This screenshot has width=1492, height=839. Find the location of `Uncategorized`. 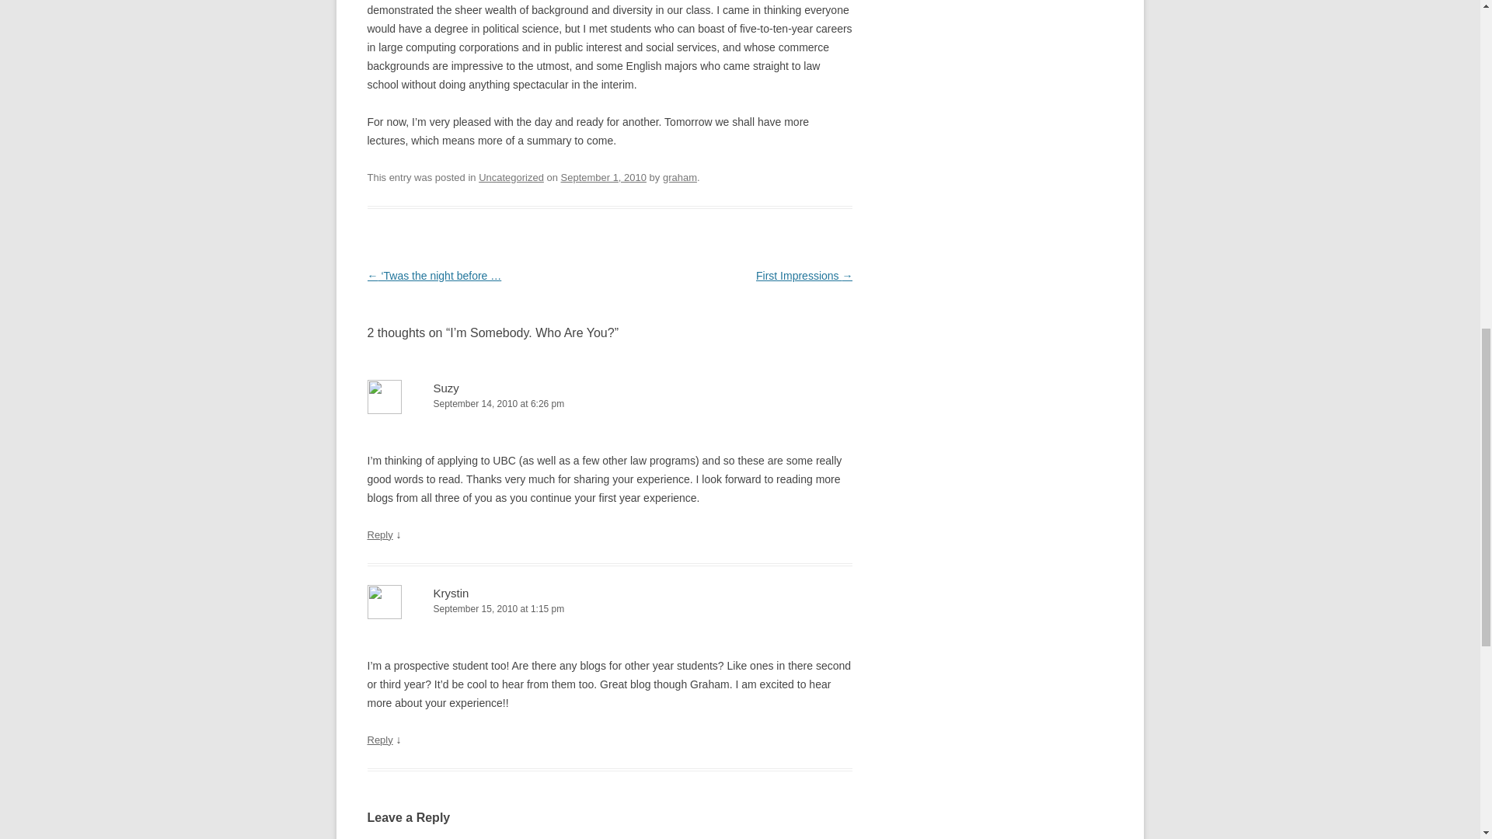

Uncategorized is located at coordinates (511, 177).